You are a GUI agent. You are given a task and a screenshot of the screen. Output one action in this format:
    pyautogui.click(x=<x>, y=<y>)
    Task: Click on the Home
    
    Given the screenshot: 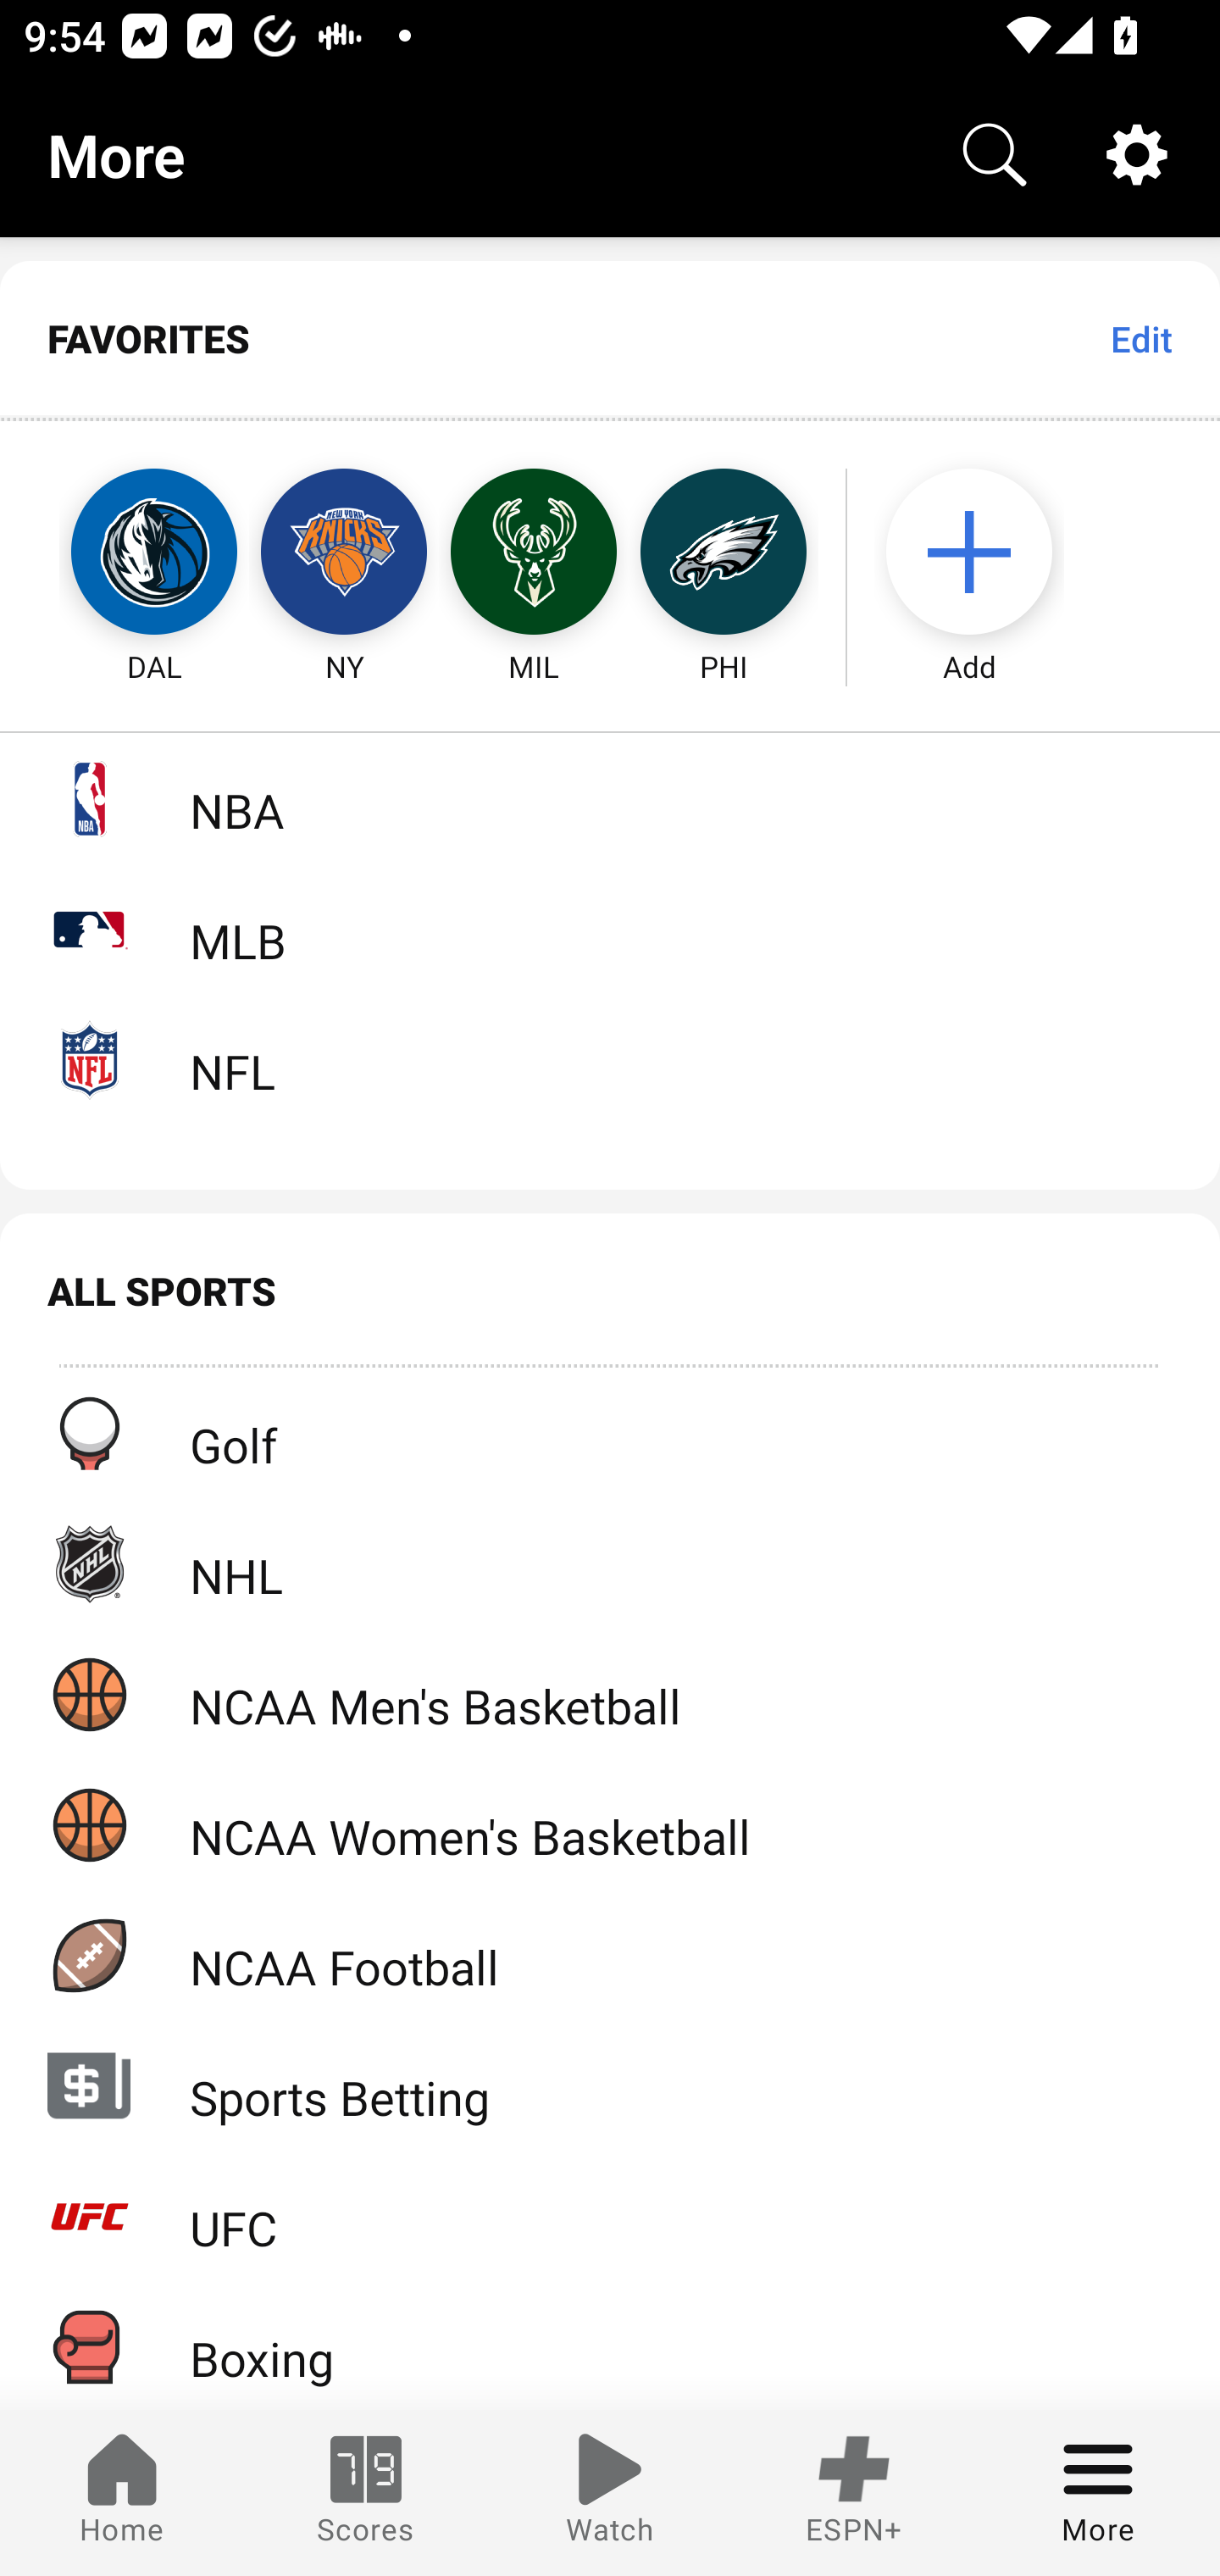 What is the action you would take?
    pyautogui.click(x=122, y=2493)
    